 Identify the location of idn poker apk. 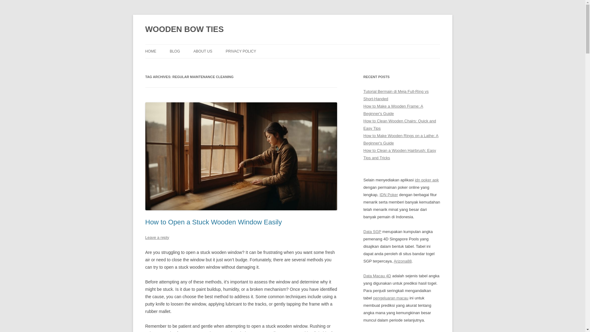
(427, 180).